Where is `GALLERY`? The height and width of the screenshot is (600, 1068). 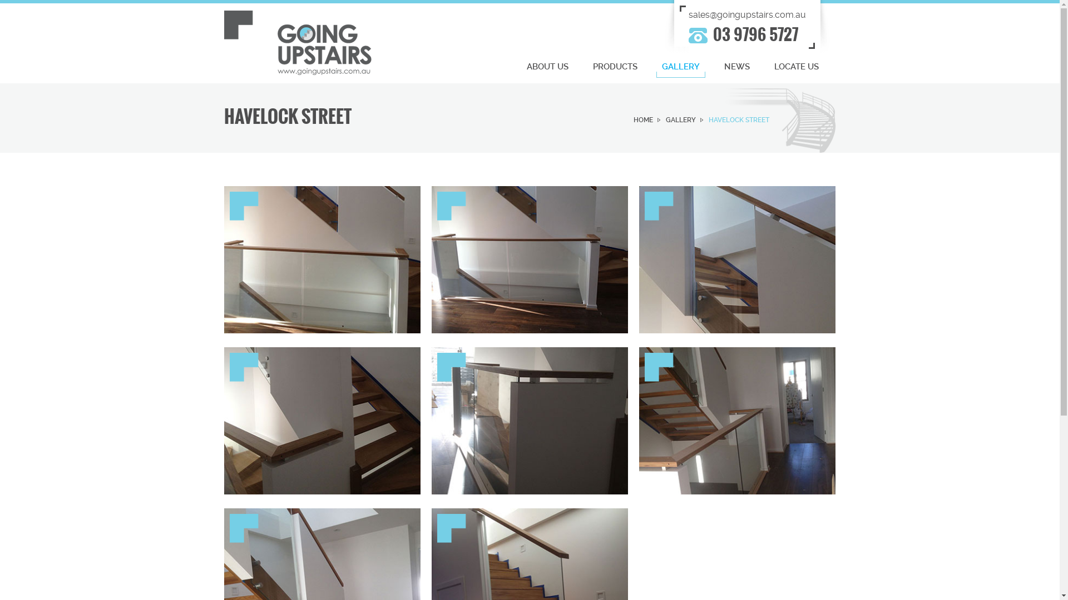 GALLERY is located at coordinates (684, 120).